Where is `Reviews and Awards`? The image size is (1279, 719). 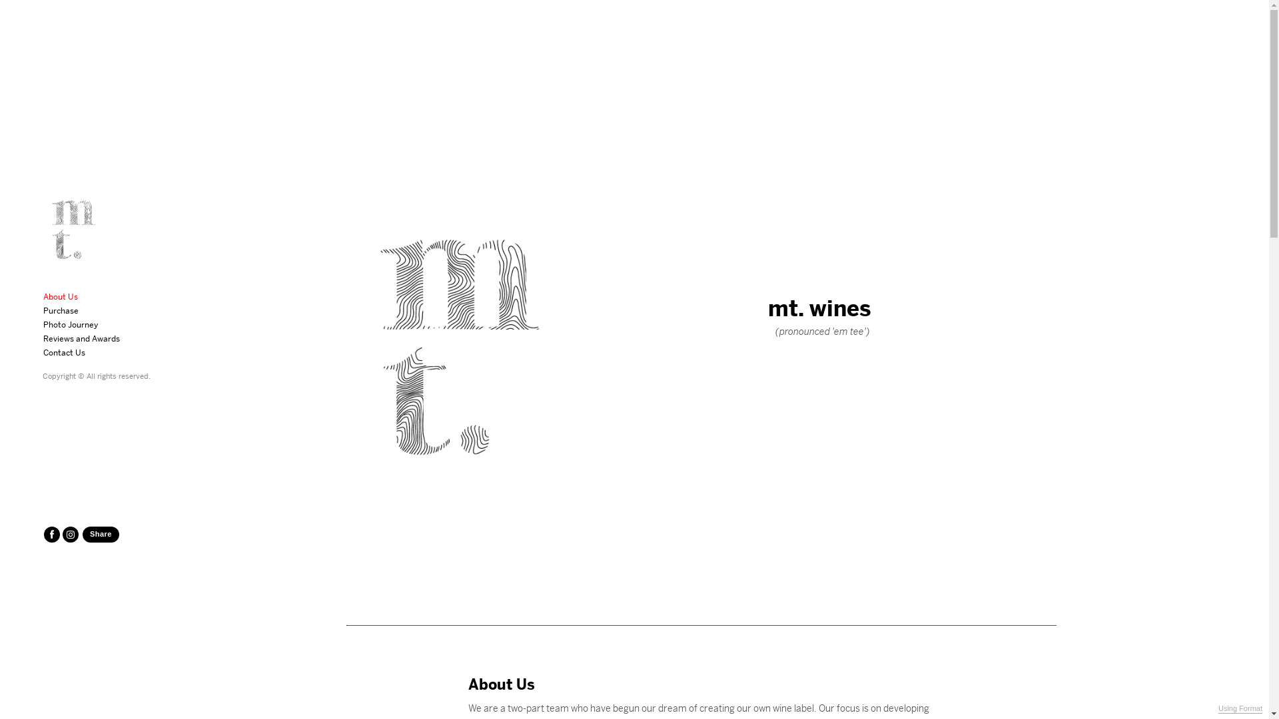
Reviews and Awards is located at coordinates (83, 338).